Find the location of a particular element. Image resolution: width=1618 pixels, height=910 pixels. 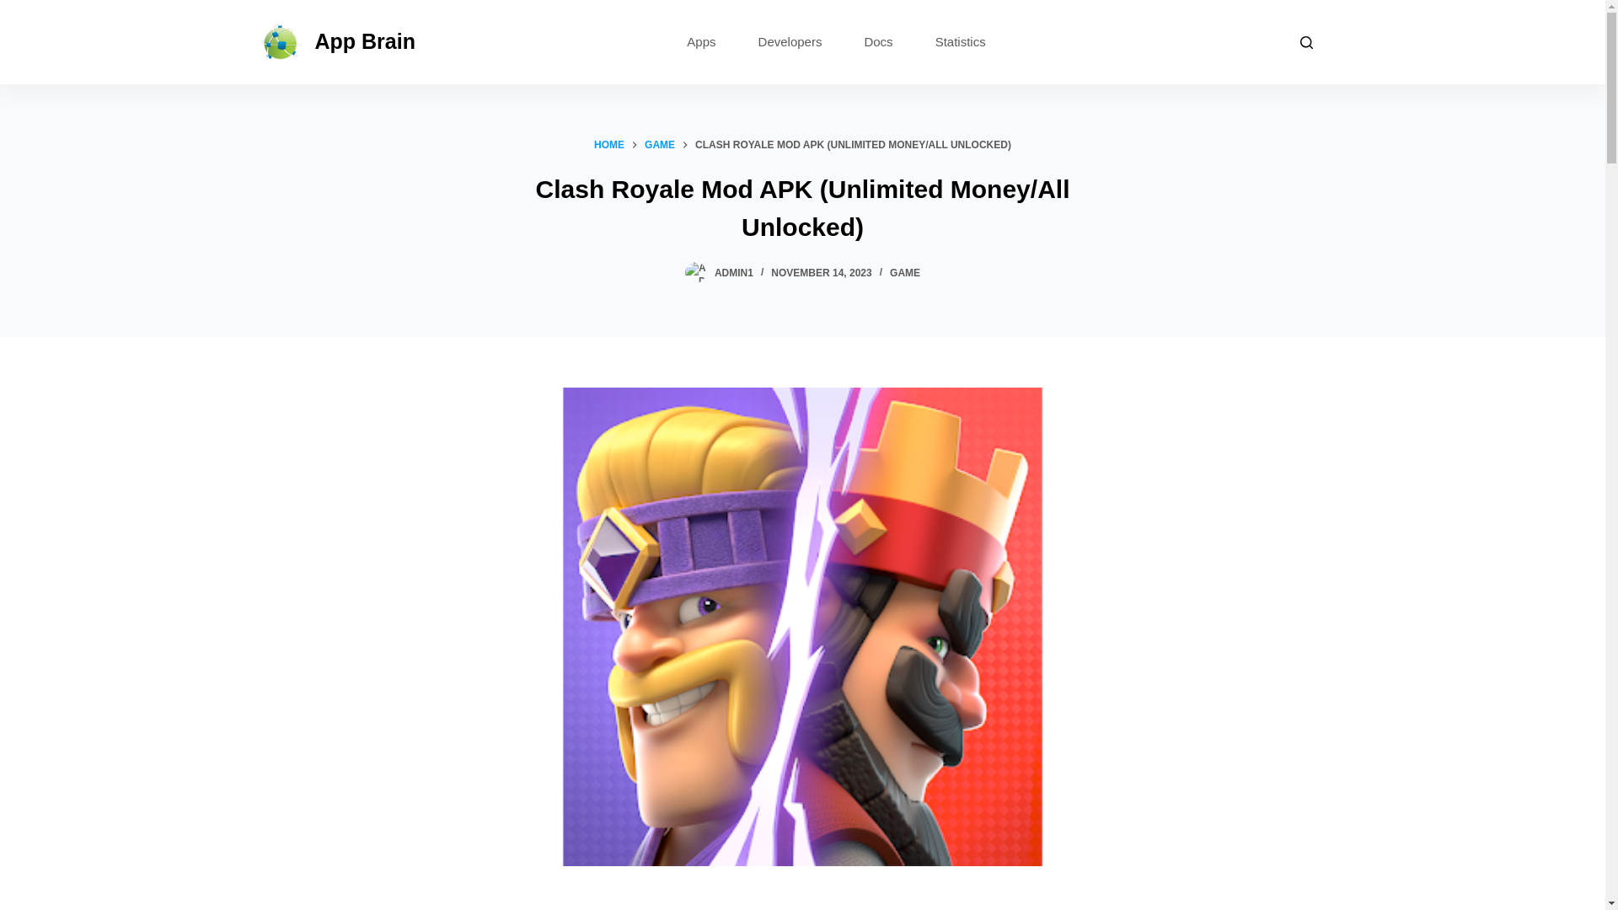

Statistics is located at coordinates (960, 41).